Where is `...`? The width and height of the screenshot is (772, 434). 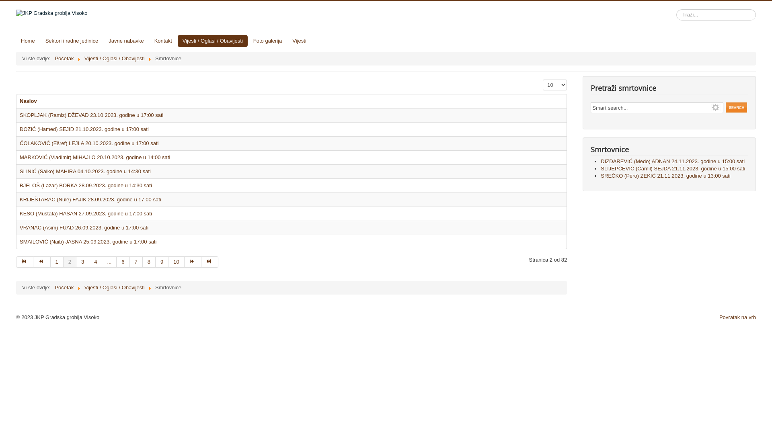 ... is located at coordinates (109, 262).